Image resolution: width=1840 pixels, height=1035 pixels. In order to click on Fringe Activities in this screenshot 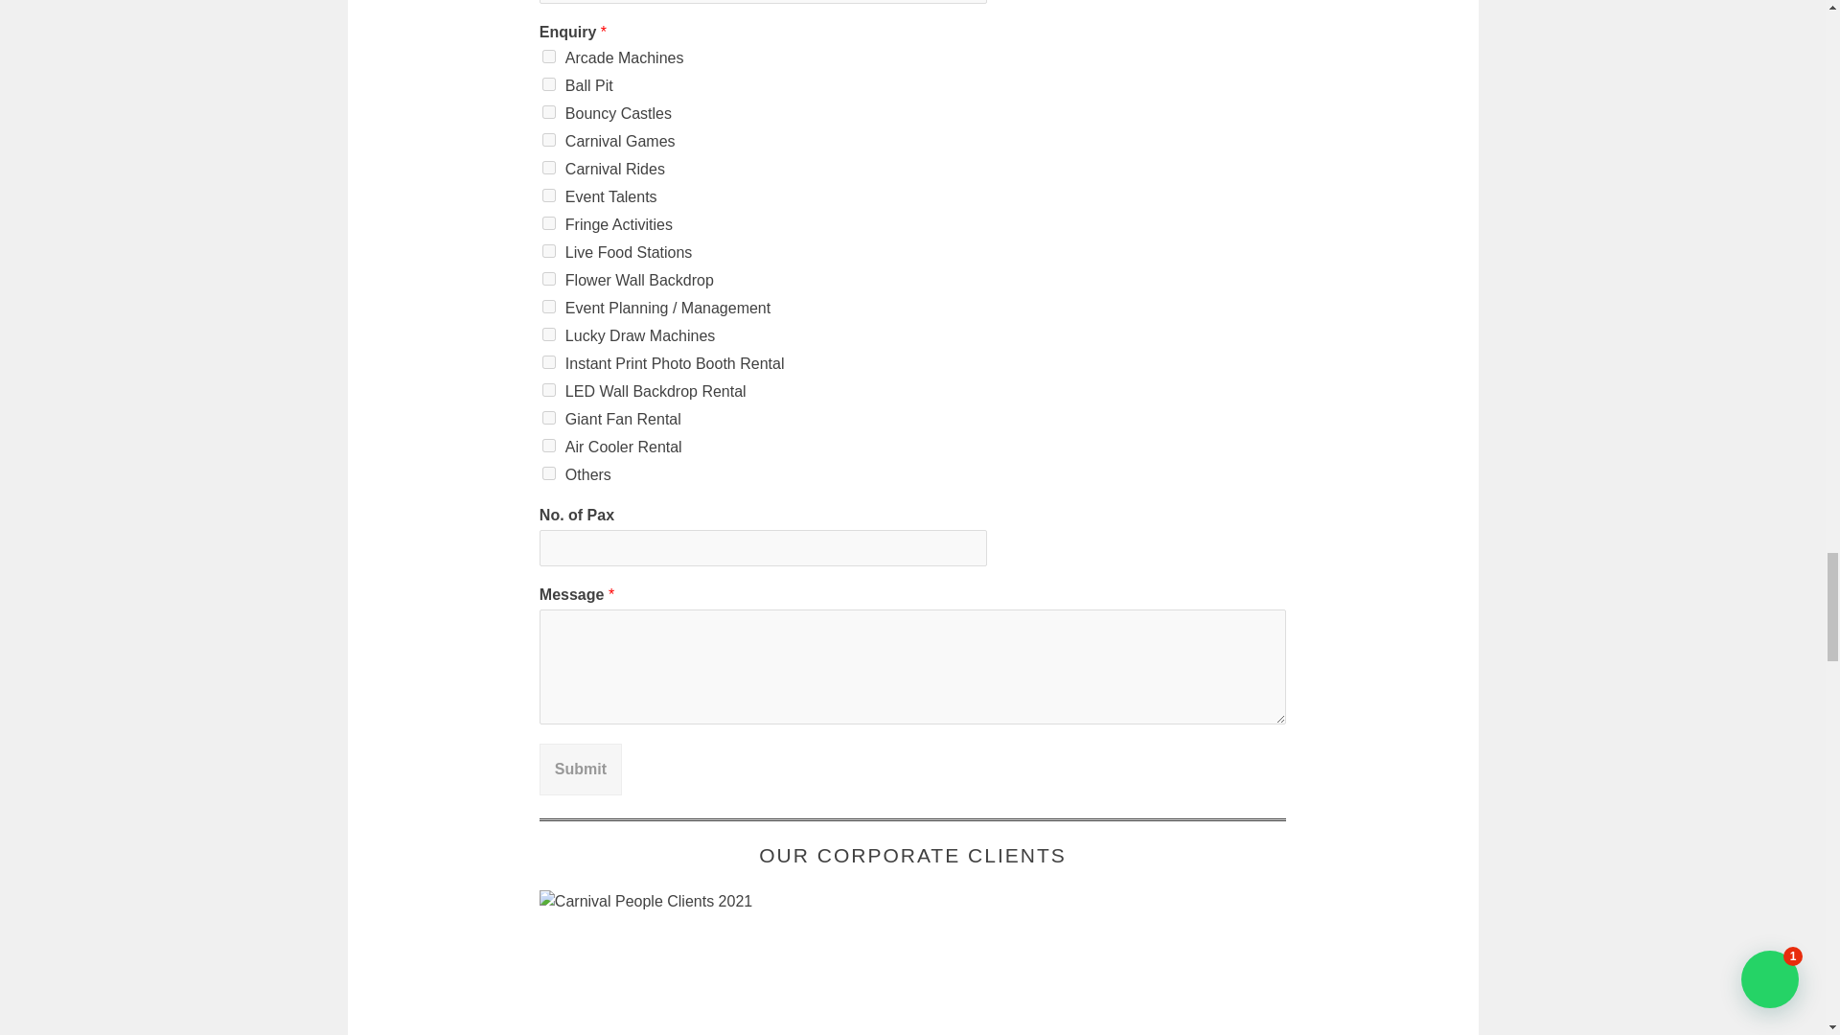, I will do `click(548, 222)`.